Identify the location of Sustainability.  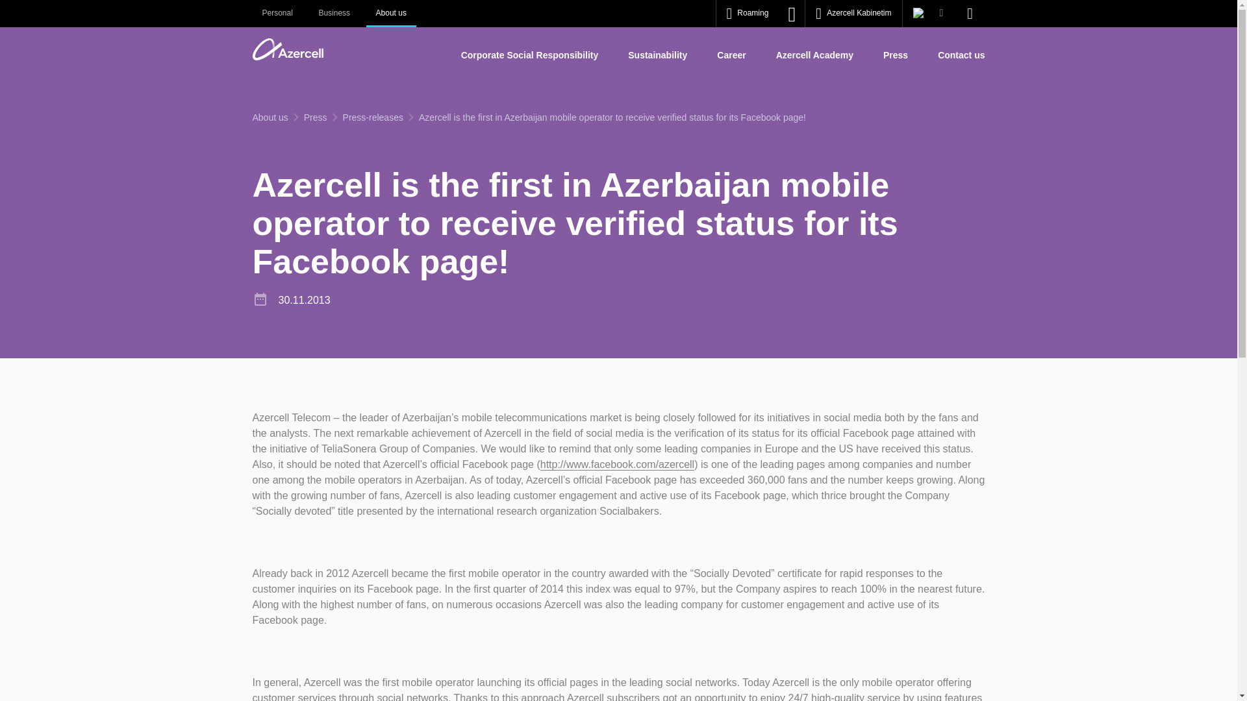
(657, 55).